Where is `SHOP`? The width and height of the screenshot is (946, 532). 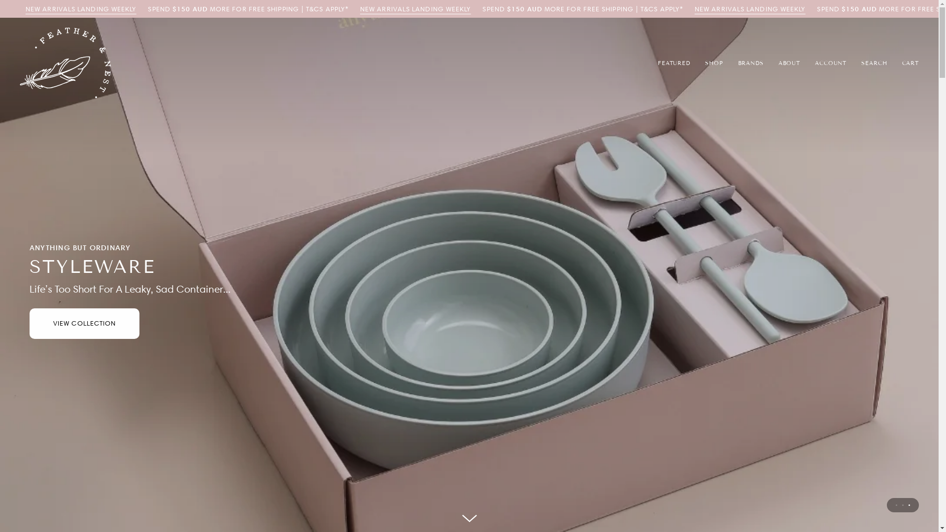 SHOP is located at coordinates (714, 63).